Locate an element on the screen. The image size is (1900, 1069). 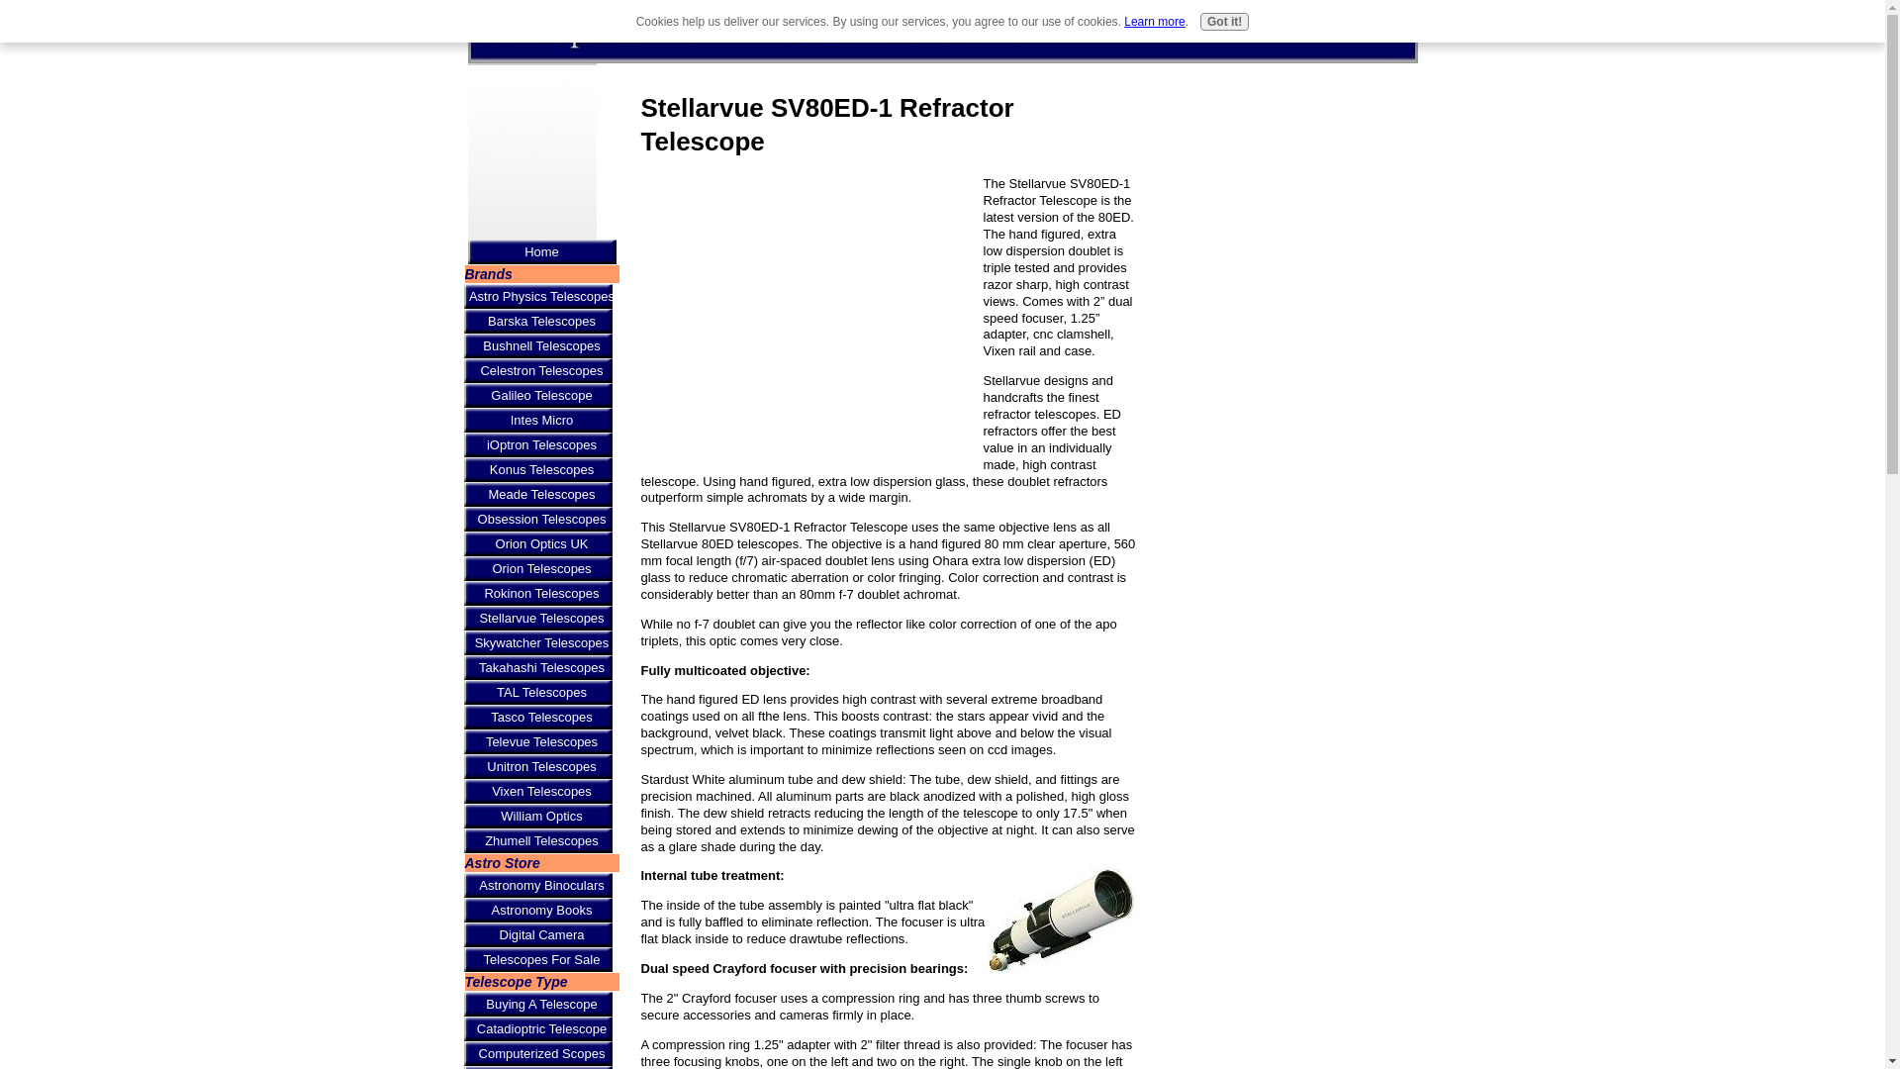
Home is located at coordinates (541, 251).